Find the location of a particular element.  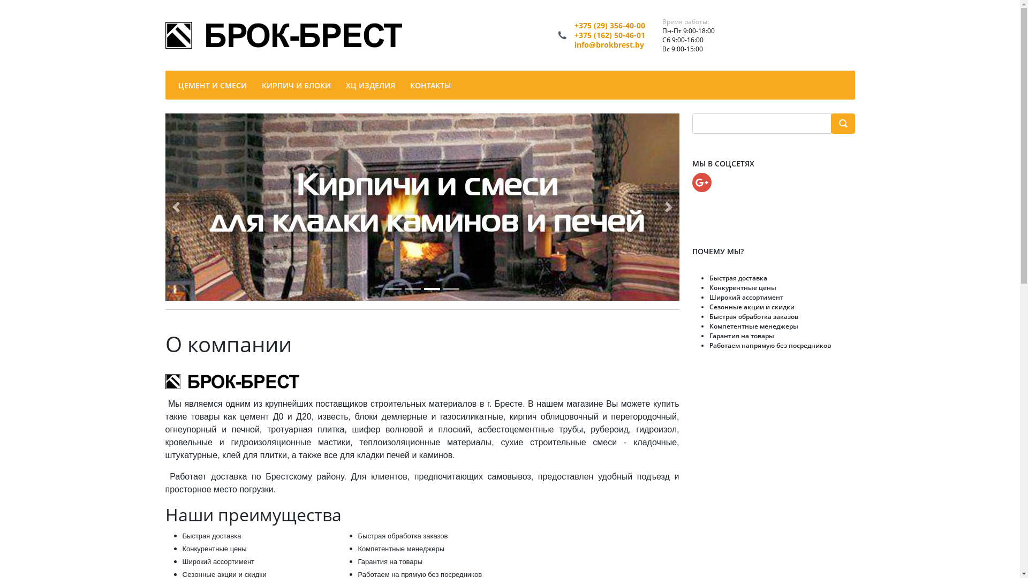

  is located at coordinates (843, 124).